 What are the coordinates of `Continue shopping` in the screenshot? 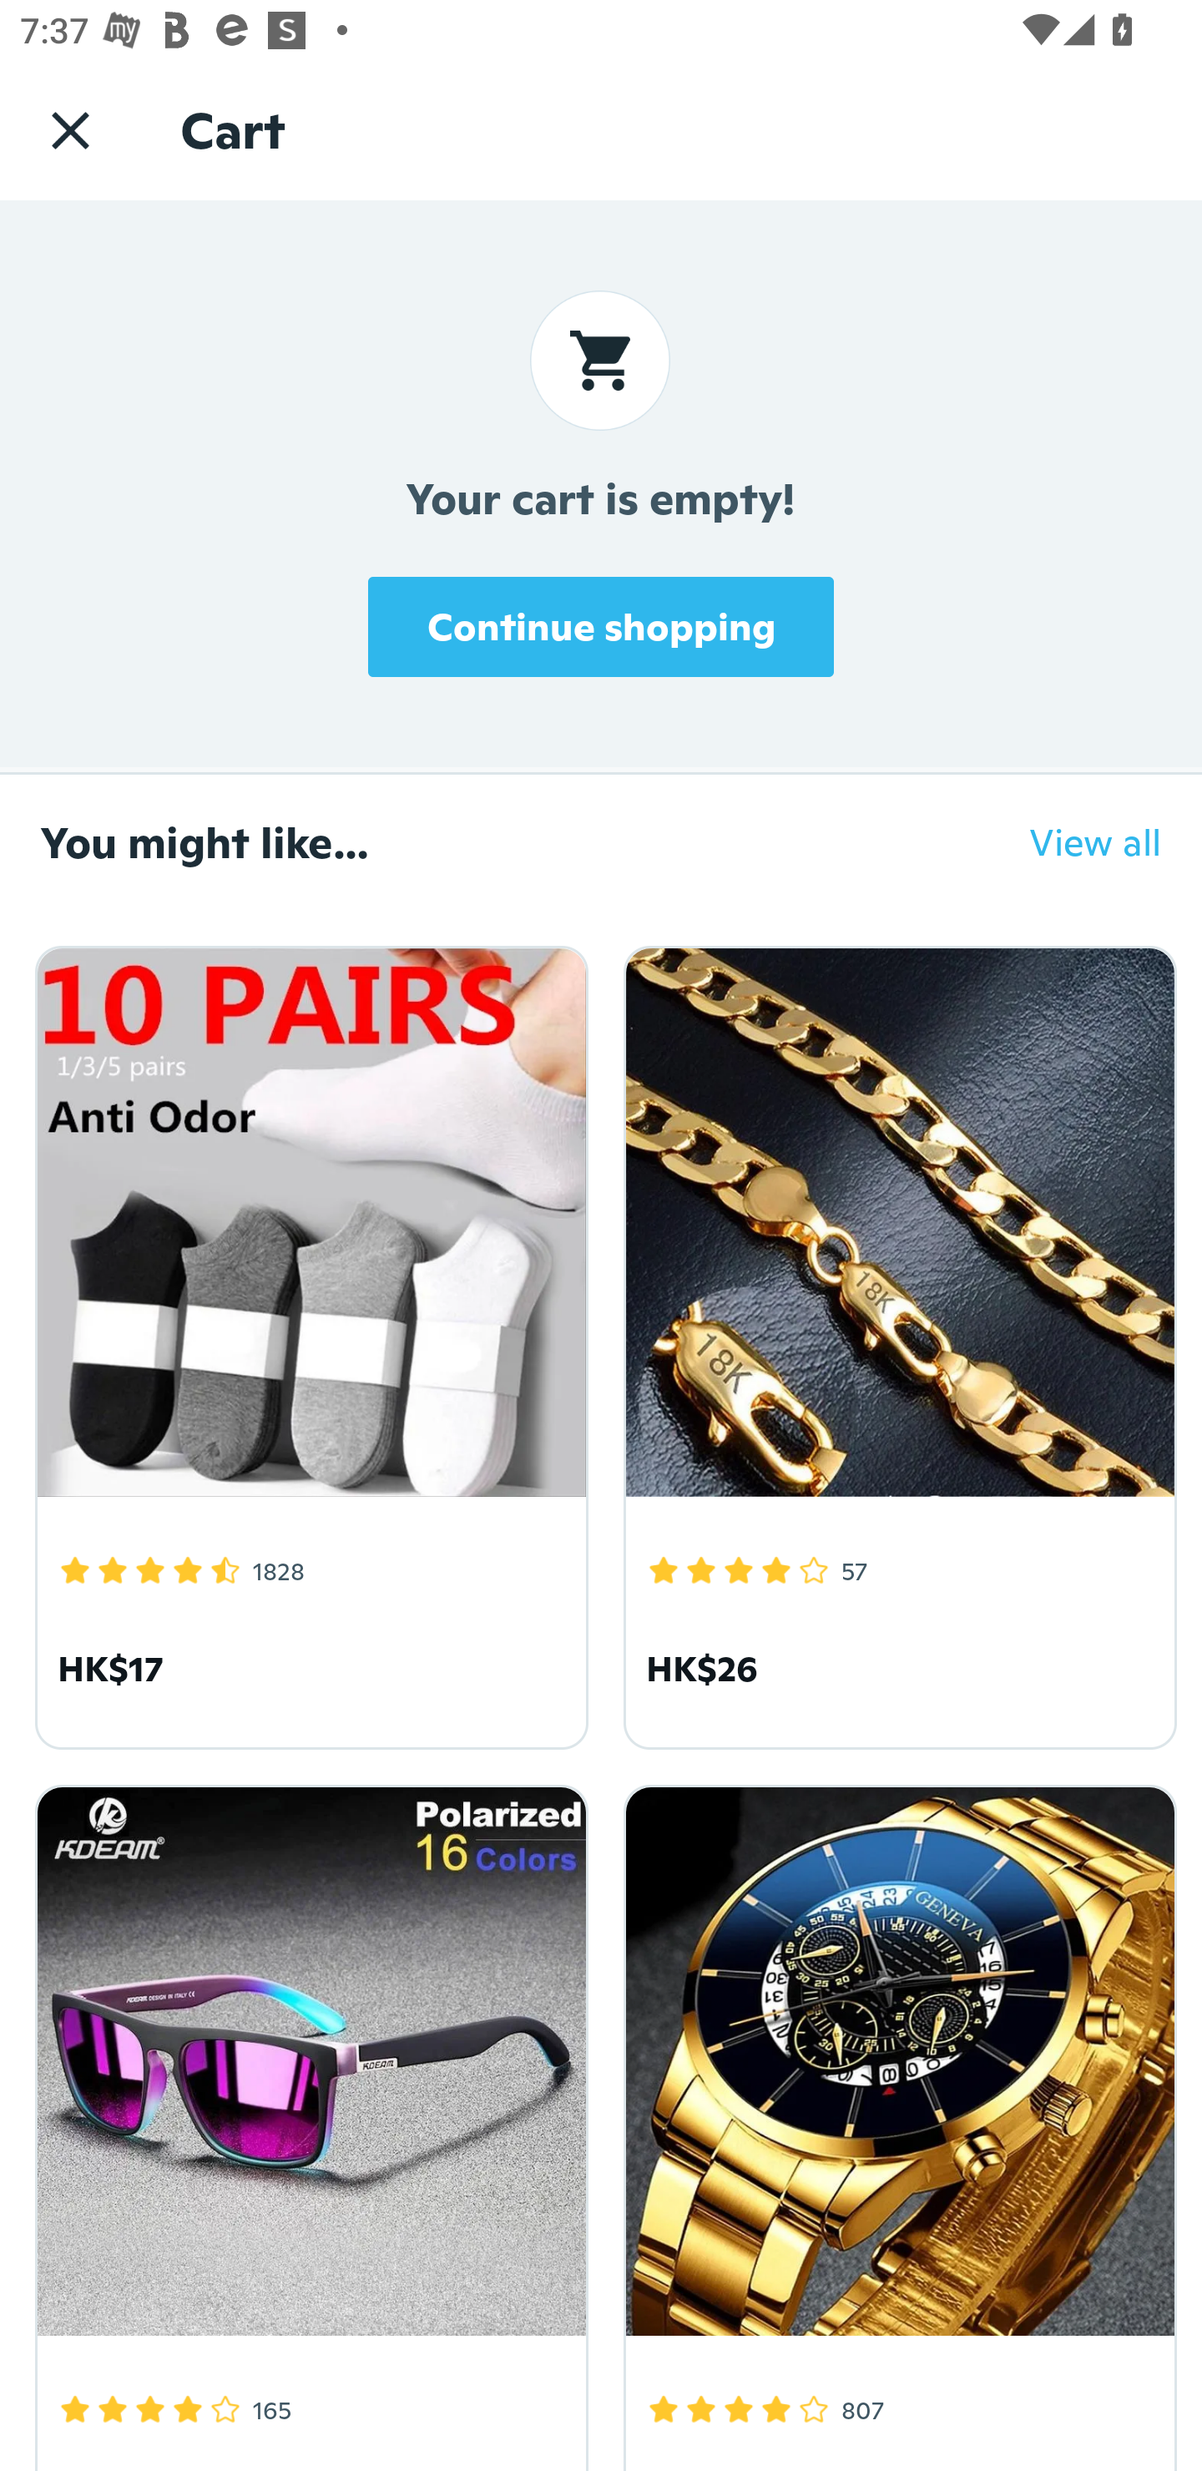 It's located at (601, 626).